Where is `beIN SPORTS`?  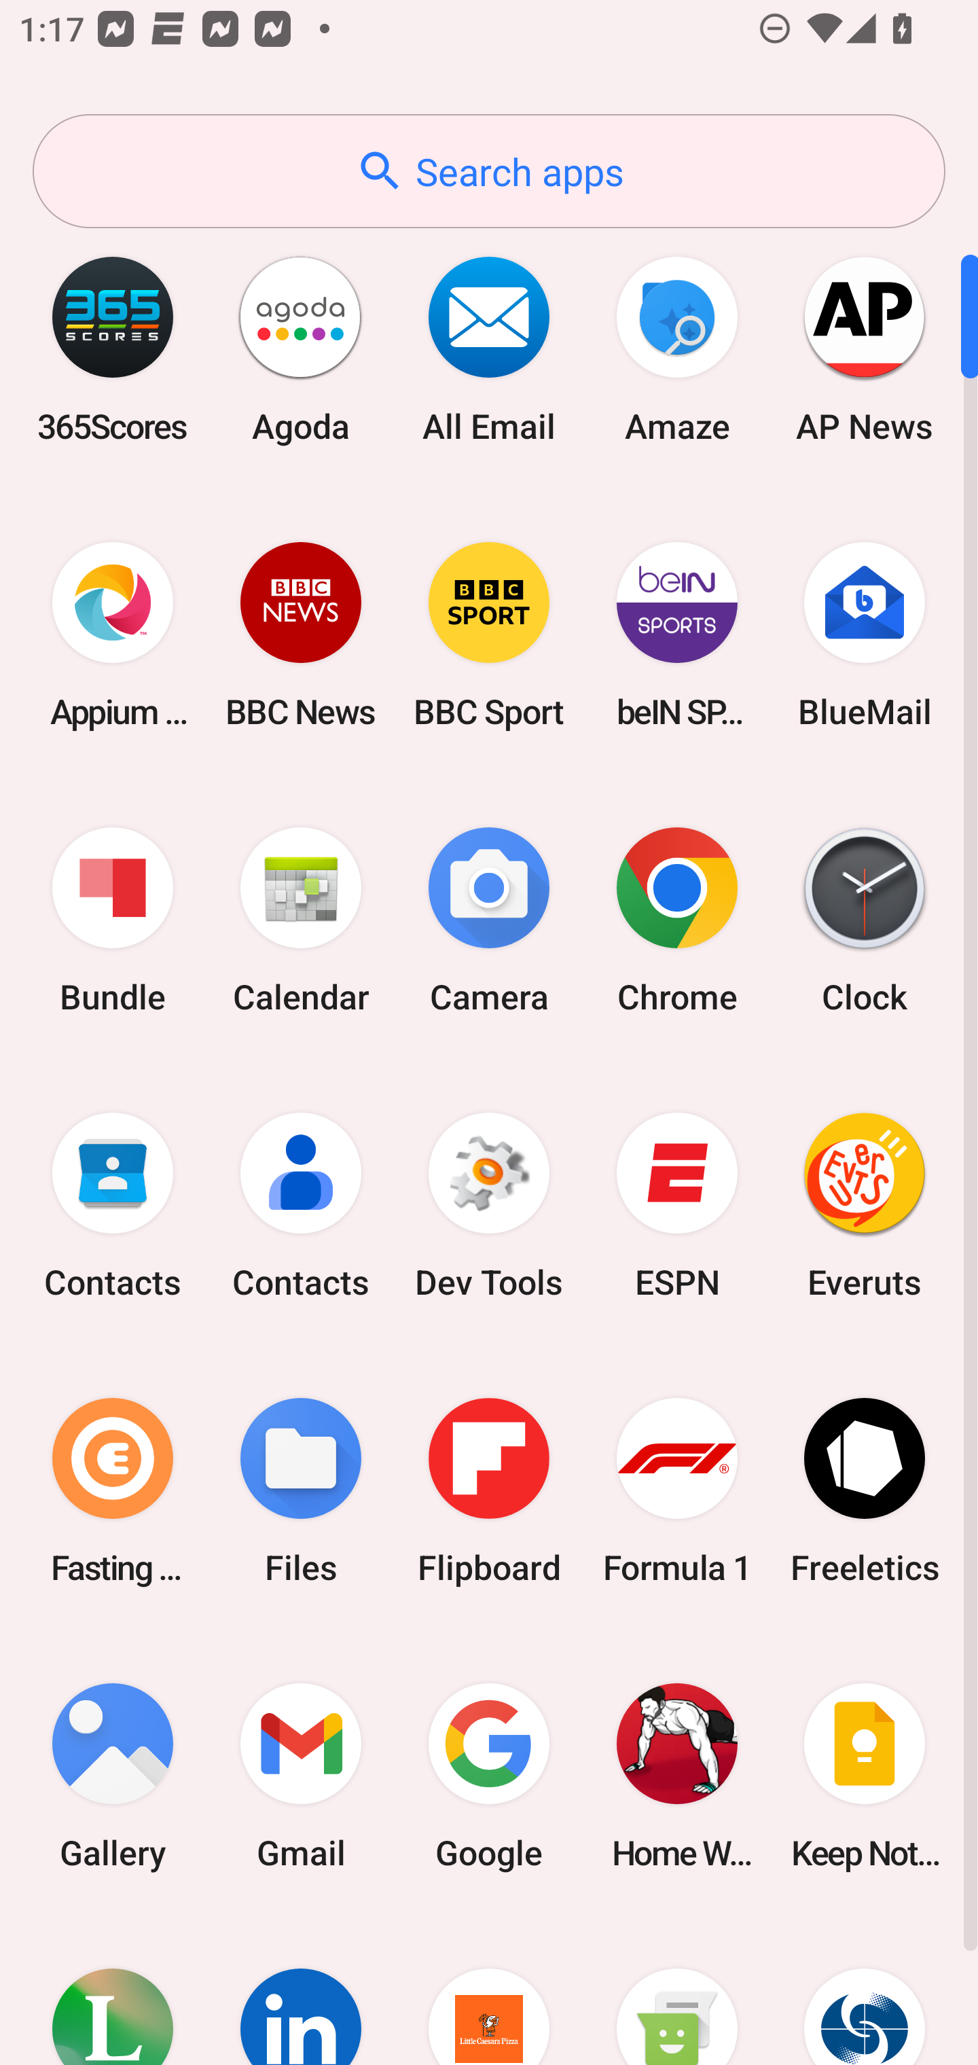 beIN SPORTS is located at coordinates (676, 634).